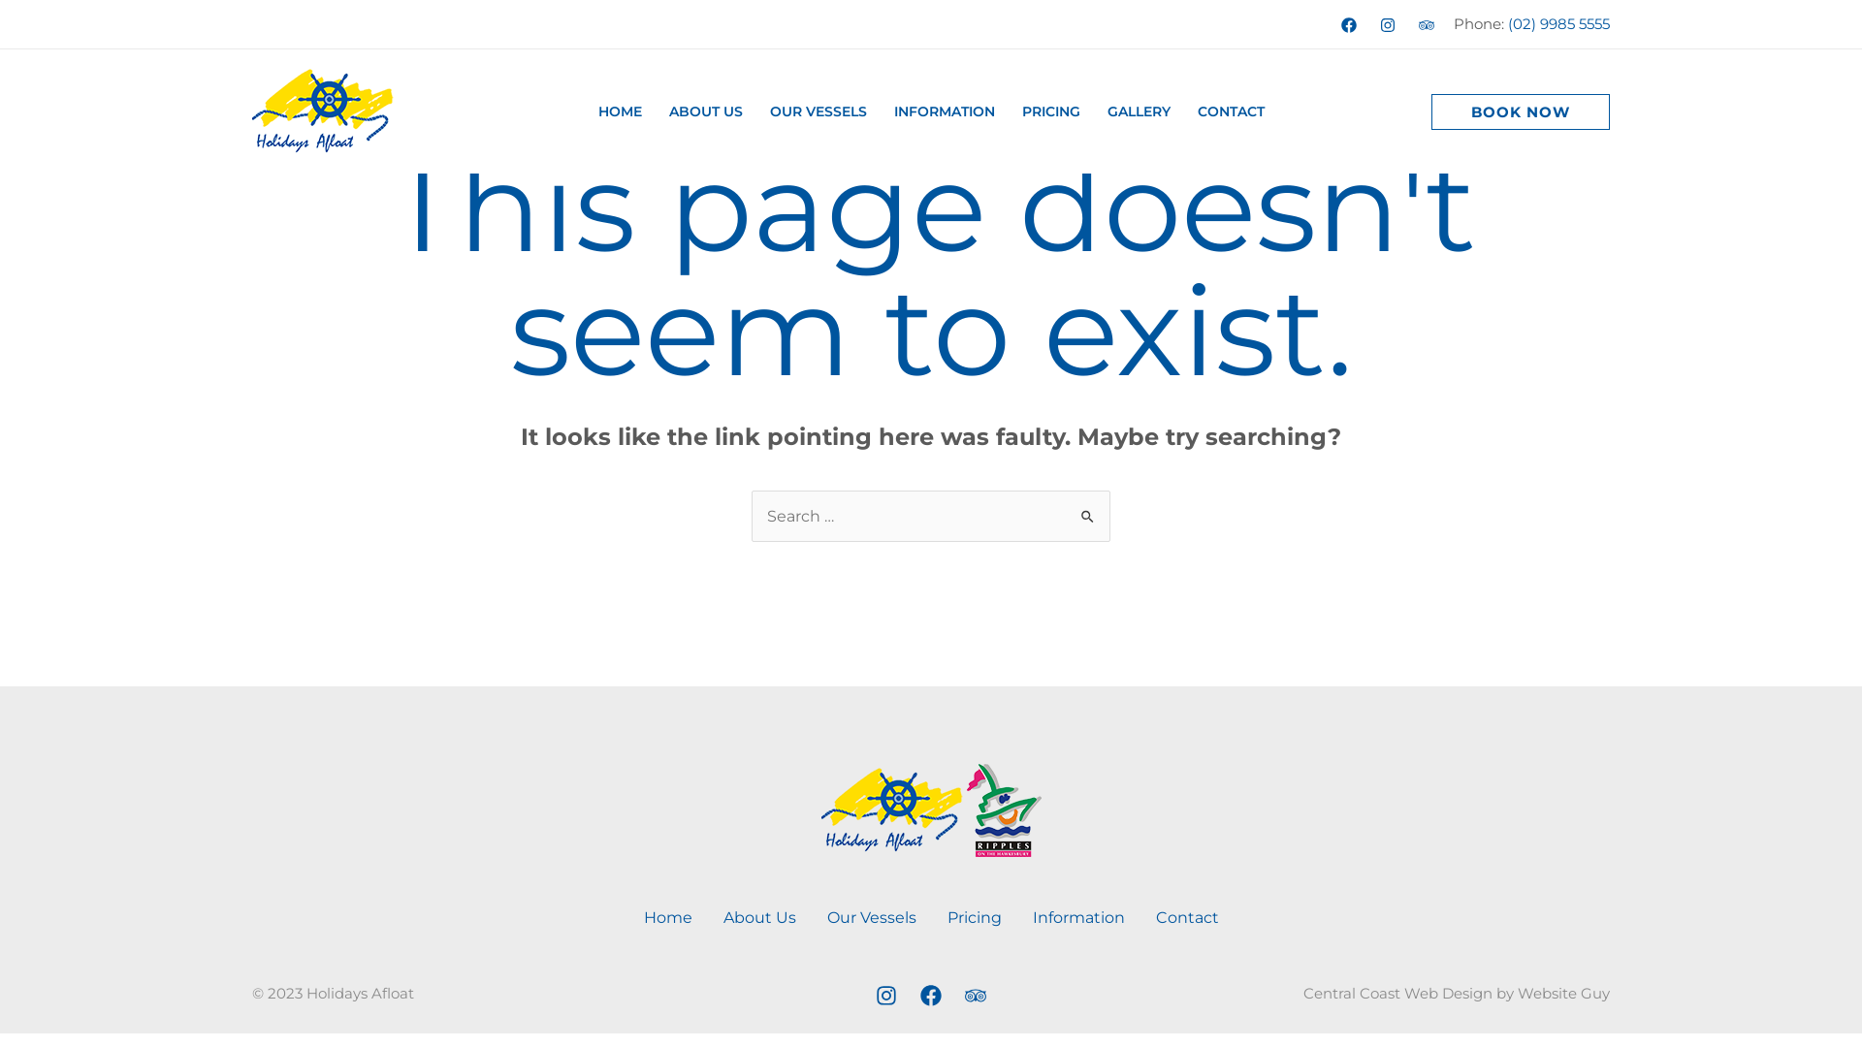 The height and width of the screenshot is (1047, 1862). Describe the element at coordinates (706, 111) in the screenshot. I see `ABOUT US` at that location.